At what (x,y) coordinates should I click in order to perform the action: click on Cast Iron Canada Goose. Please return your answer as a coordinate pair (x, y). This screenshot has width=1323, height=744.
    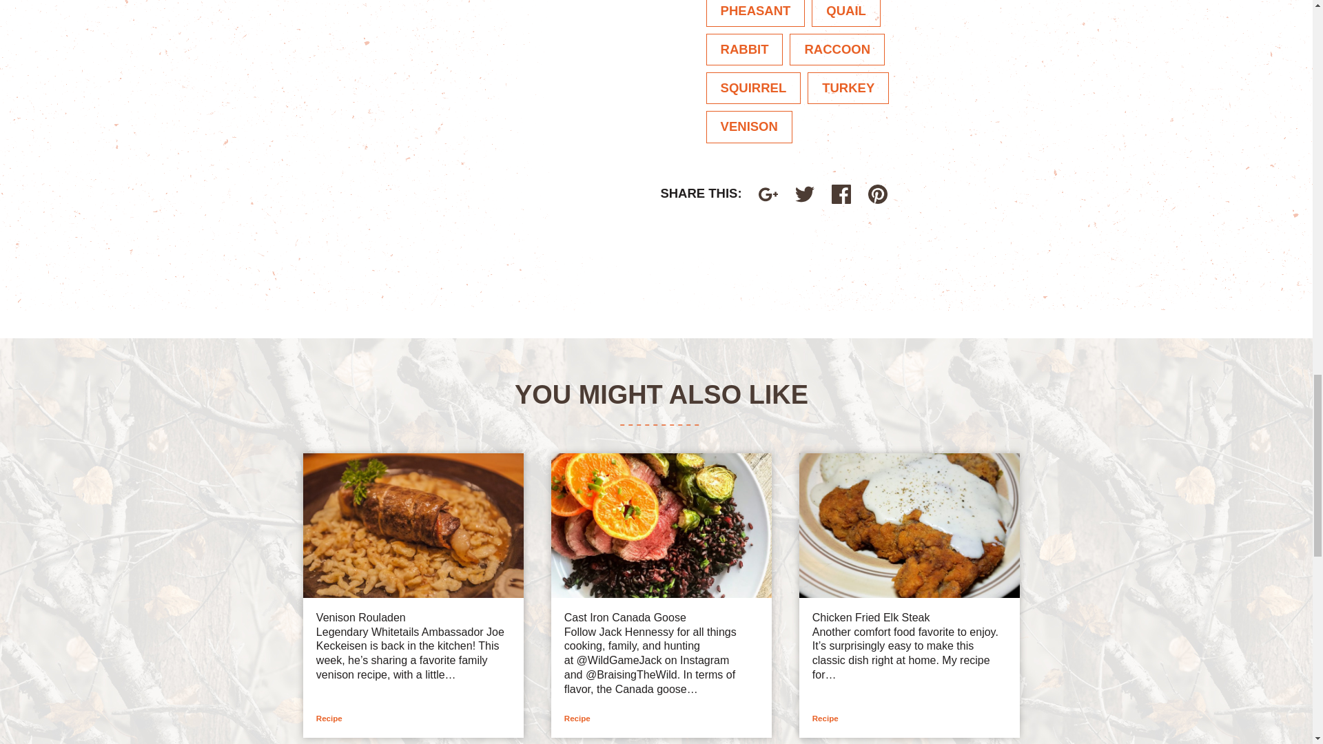
    Looking at the image, I should click on (626, 618).